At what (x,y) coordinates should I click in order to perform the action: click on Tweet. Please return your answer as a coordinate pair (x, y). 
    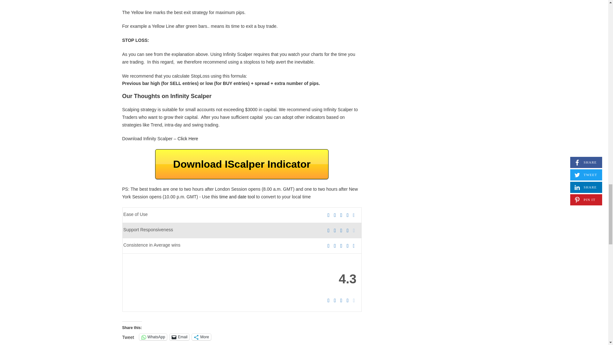
    Looking at the image, I should click on (128, 337).